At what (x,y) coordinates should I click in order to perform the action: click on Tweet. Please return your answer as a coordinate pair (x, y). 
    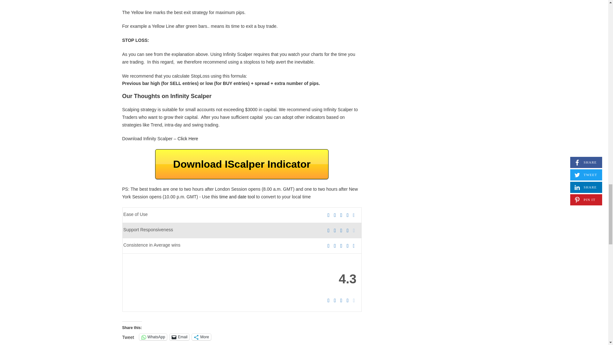
    Looking at the image, I should click on (128, 337).